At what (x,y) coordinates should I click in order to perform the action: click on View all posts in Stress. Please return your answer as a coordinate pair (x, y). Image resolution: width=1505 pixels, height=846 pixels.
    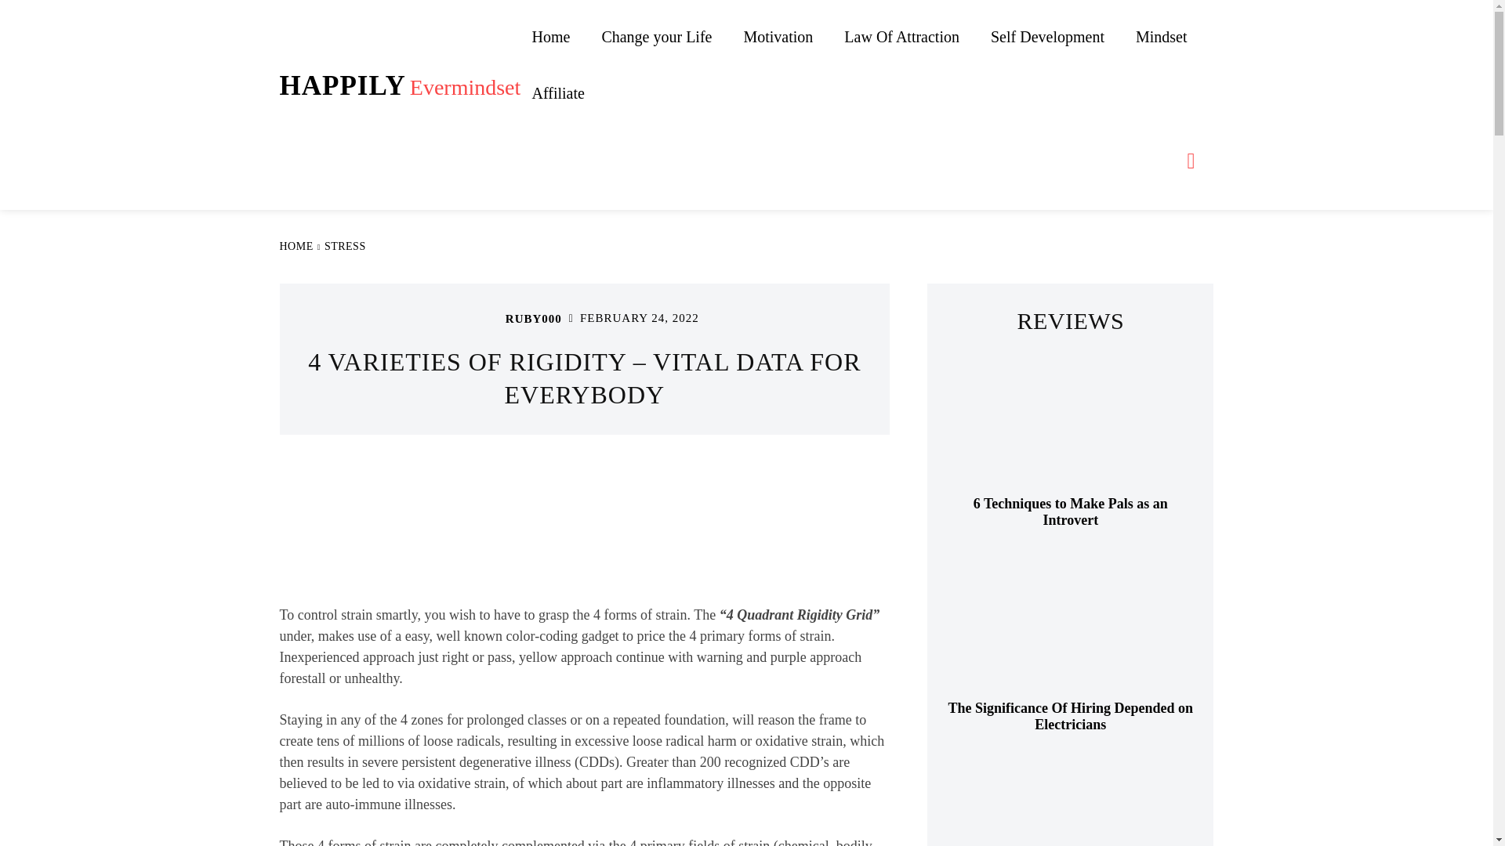
    Looking at the image, I should click on (345, 246).